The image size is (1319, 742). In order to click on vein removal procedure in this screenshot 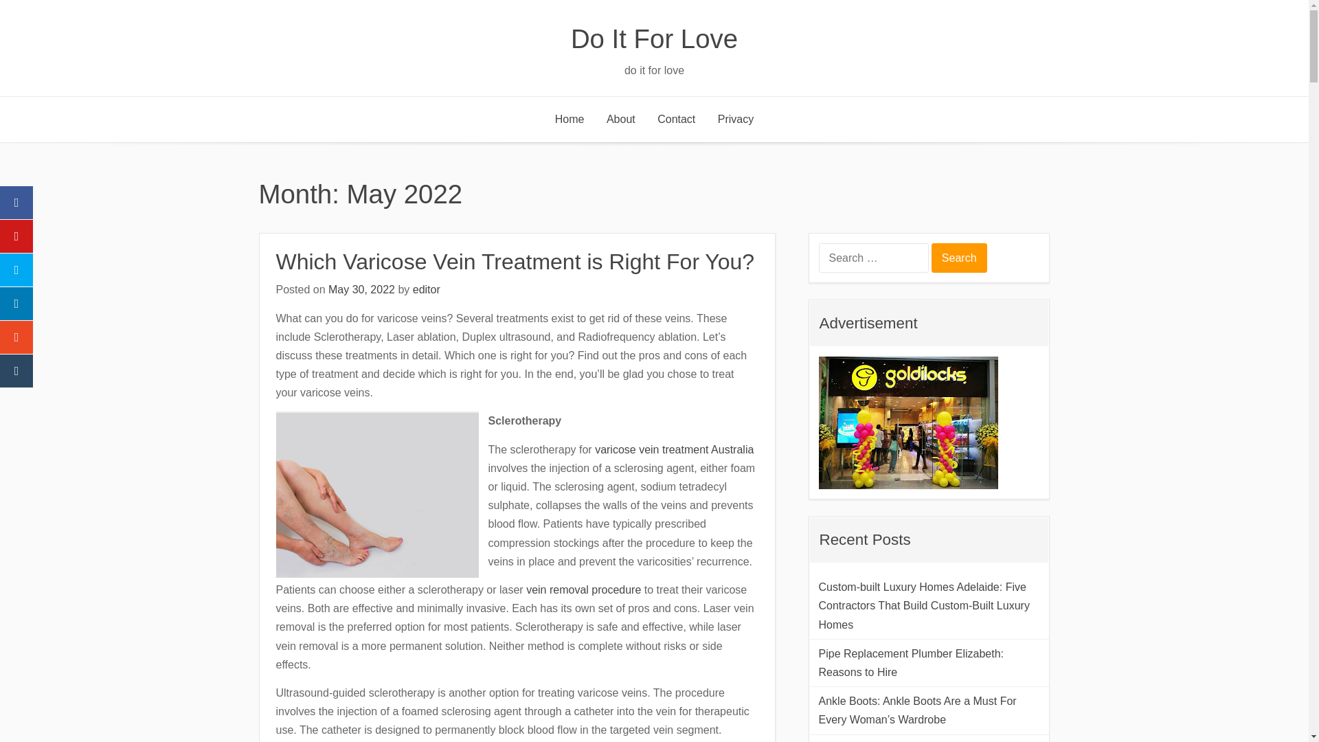, I will do `click(584, 589)`.